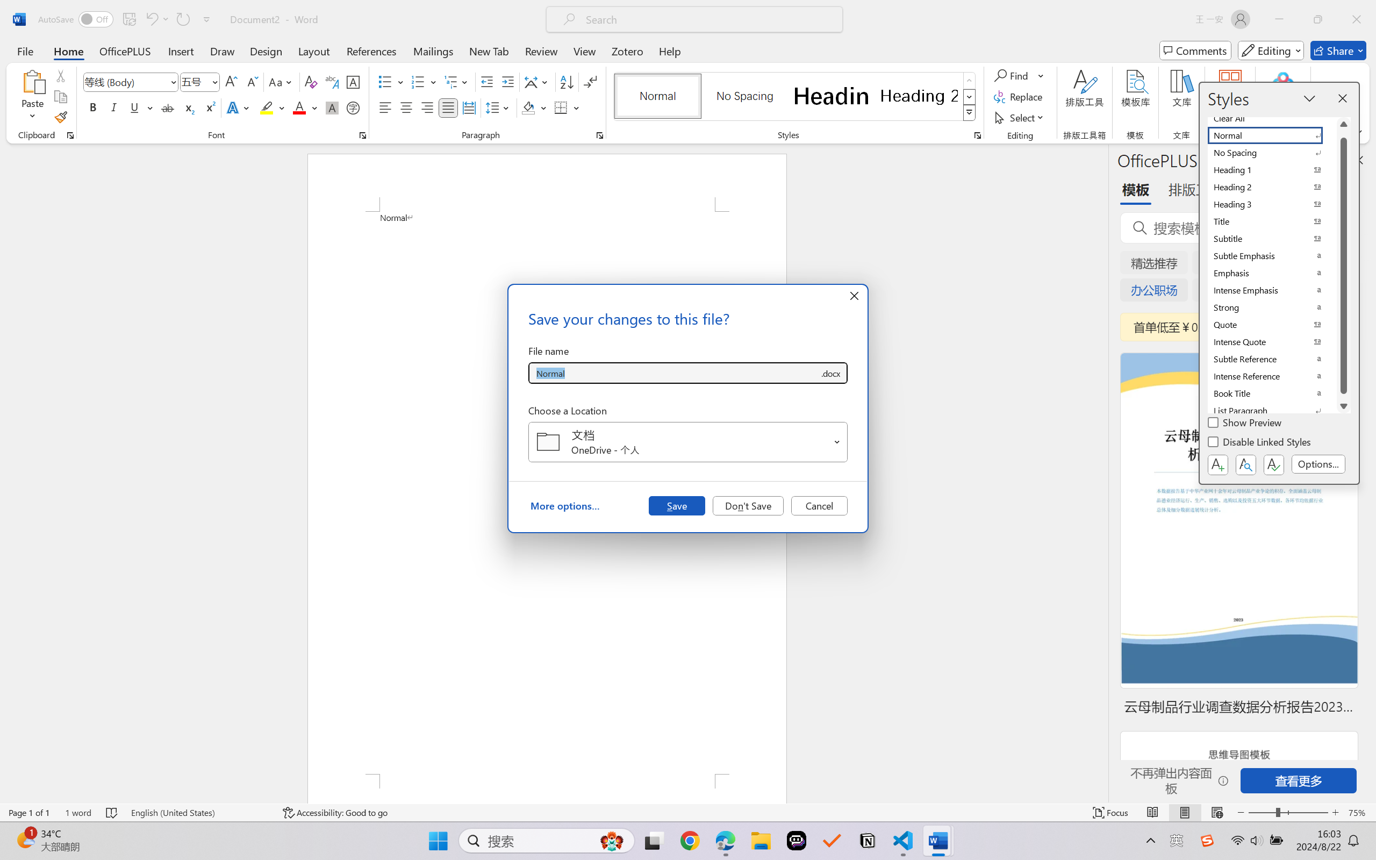 Image resolution: width=1376 pixels, height=860 pixels. I want to click on Help, so click(669, 51).